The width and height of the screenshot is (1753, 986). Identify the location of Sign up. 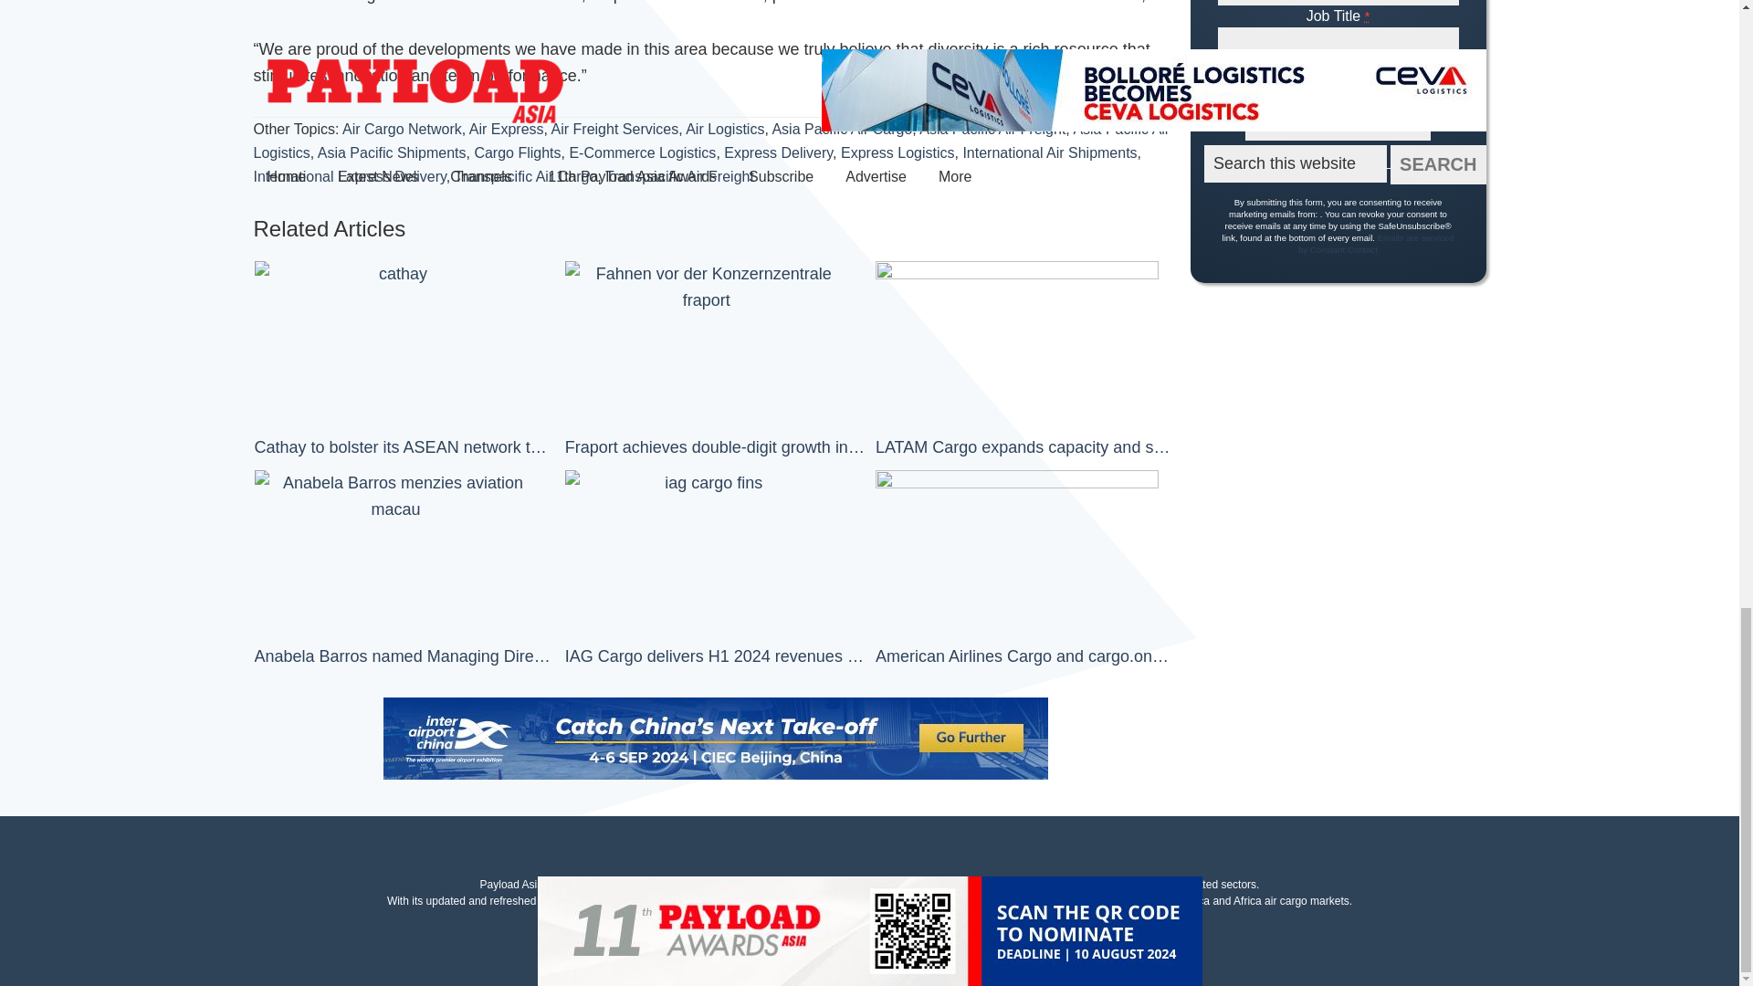
(1337, 111).